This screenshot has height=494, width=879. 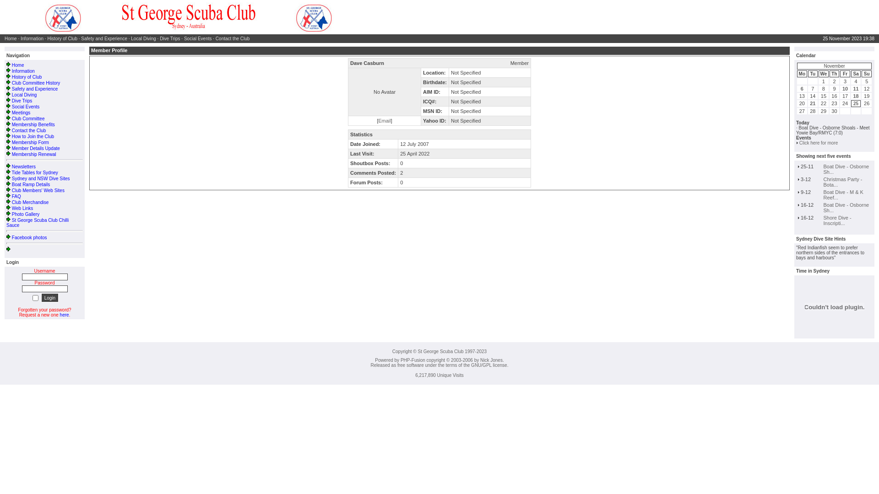 I want to click on 6, so click(x=802, y=89).